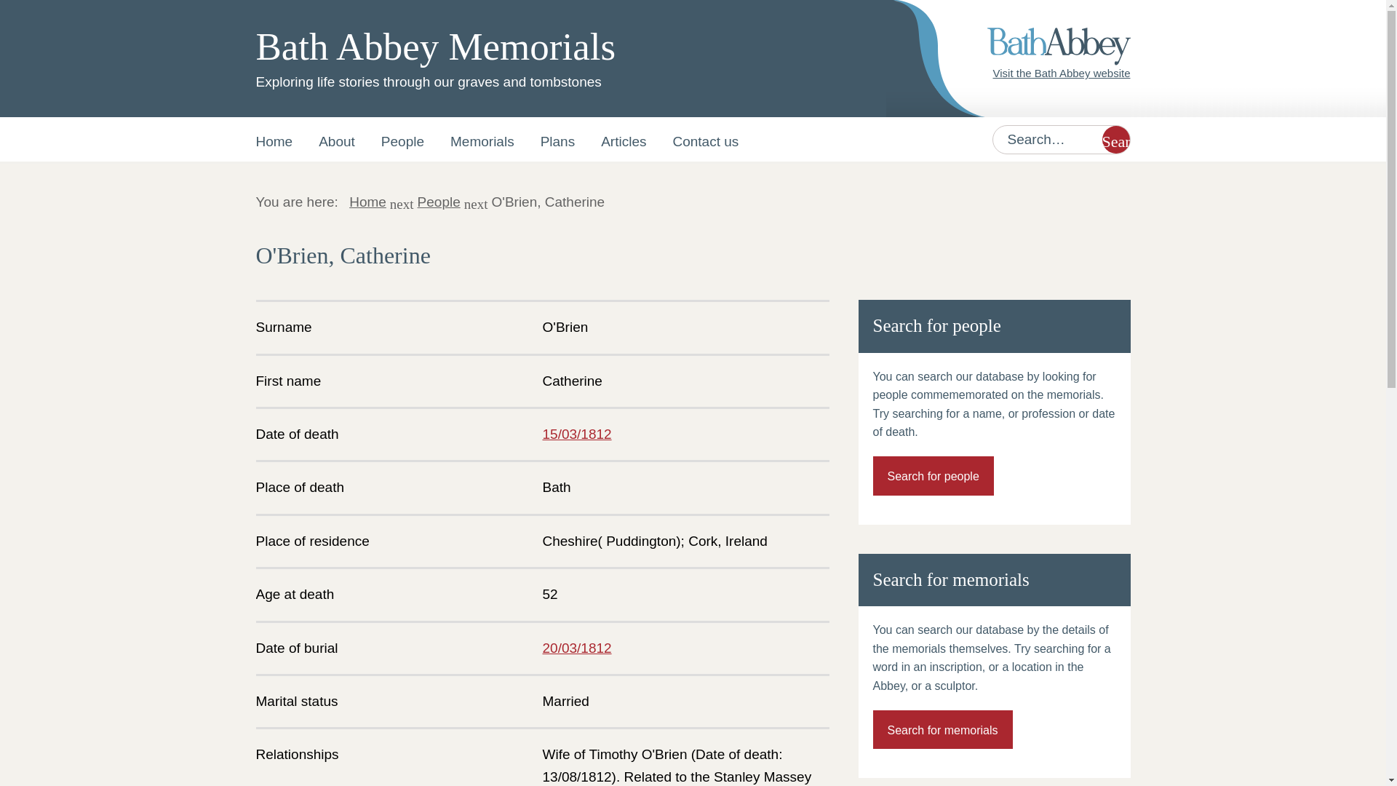  I want to click on Bath Abbey main website, so click(1058, 46).